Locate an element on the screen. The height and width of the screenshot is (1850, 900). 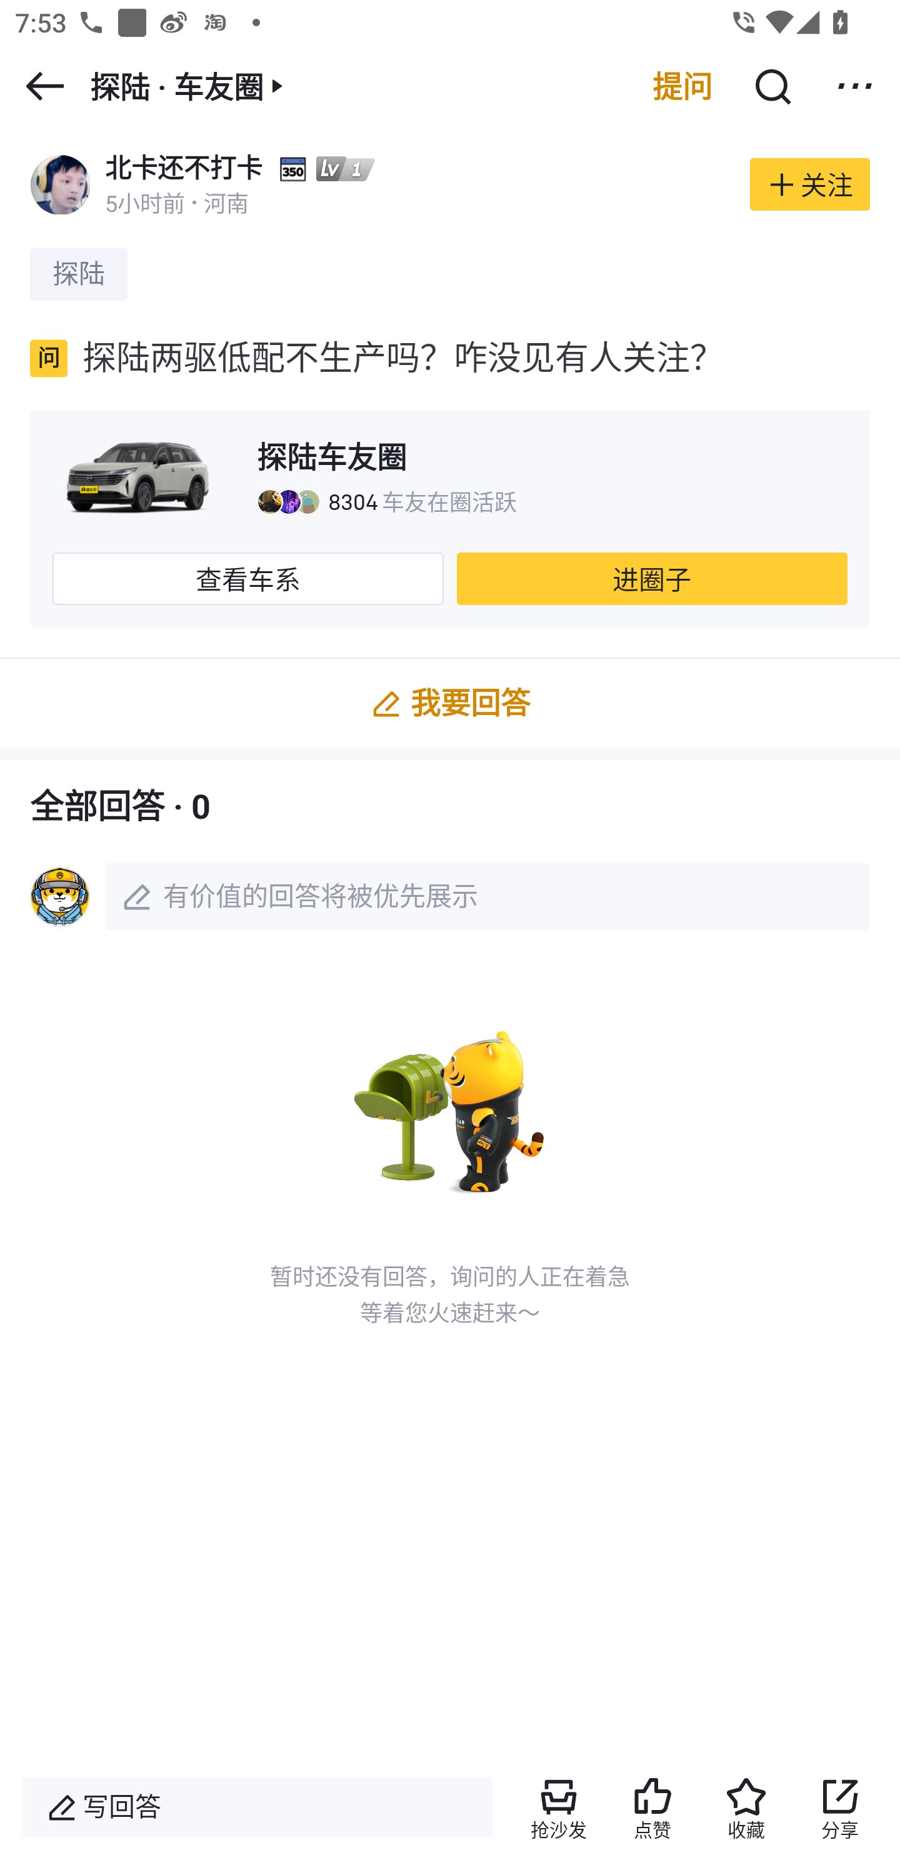
 is located at coordinates (772, 86).